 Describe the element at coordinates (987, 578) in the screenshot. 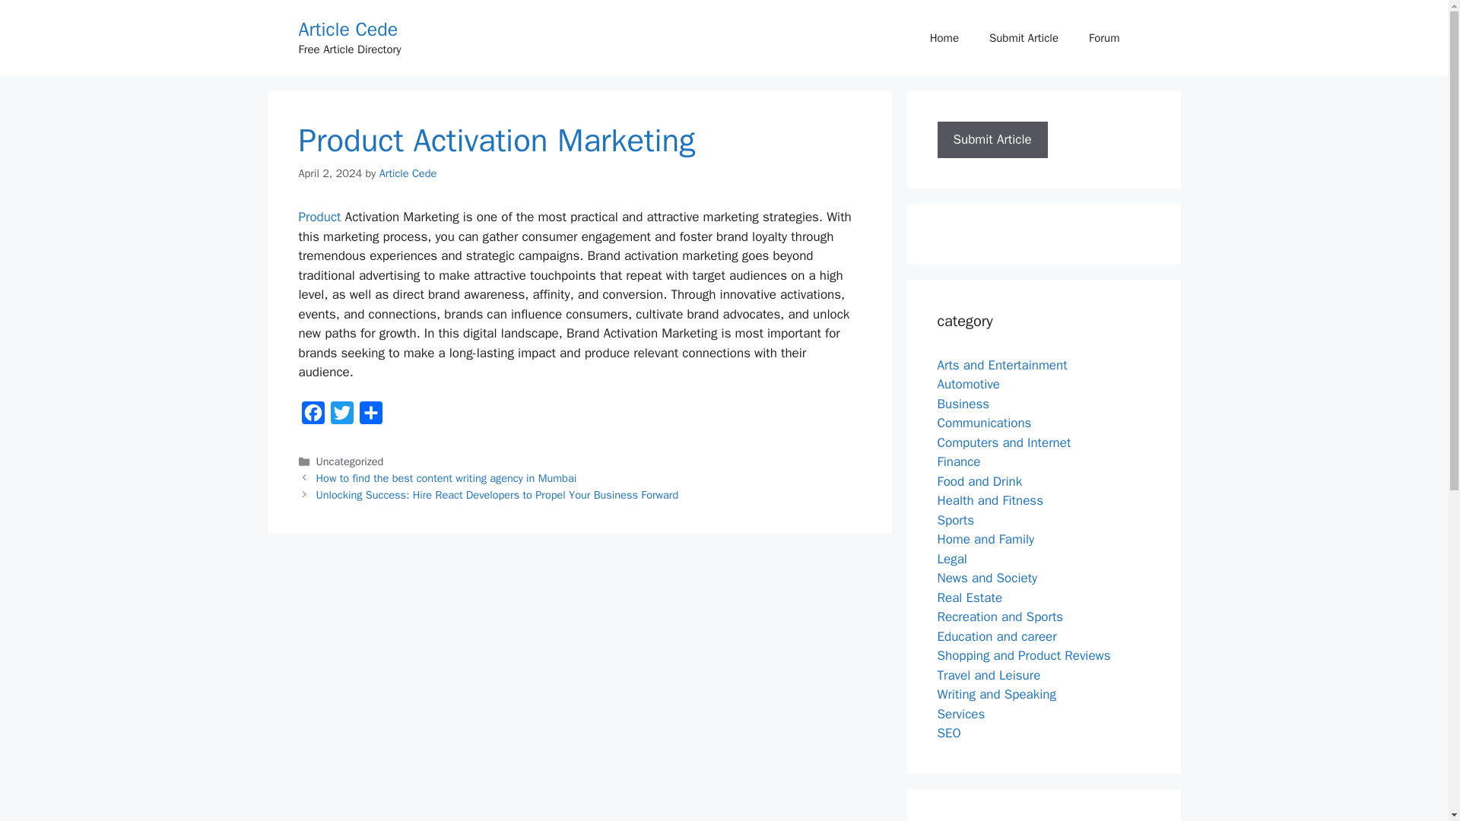

I see `News and Society` at that location.